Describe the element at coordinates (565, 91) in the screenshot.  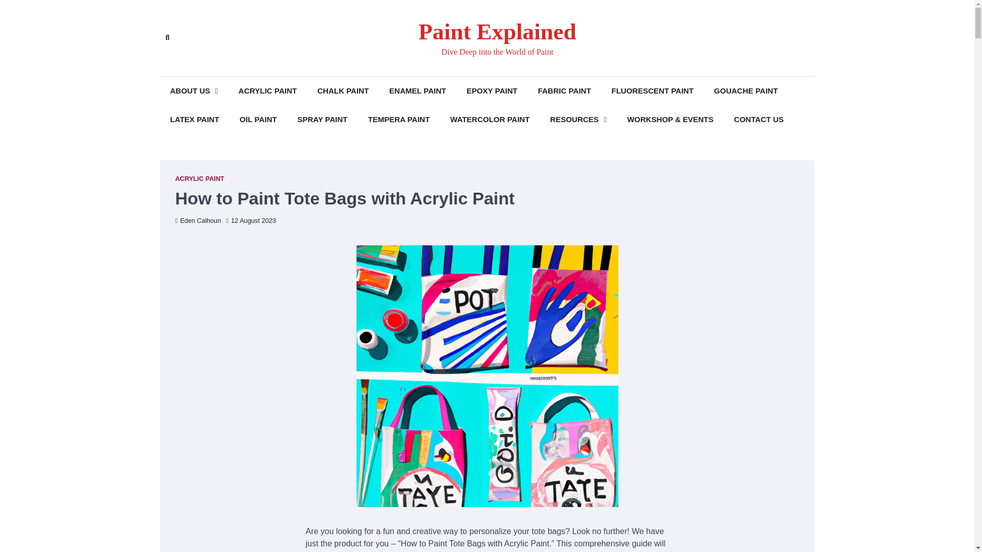
I see `FABRIC PAINT` at that location.